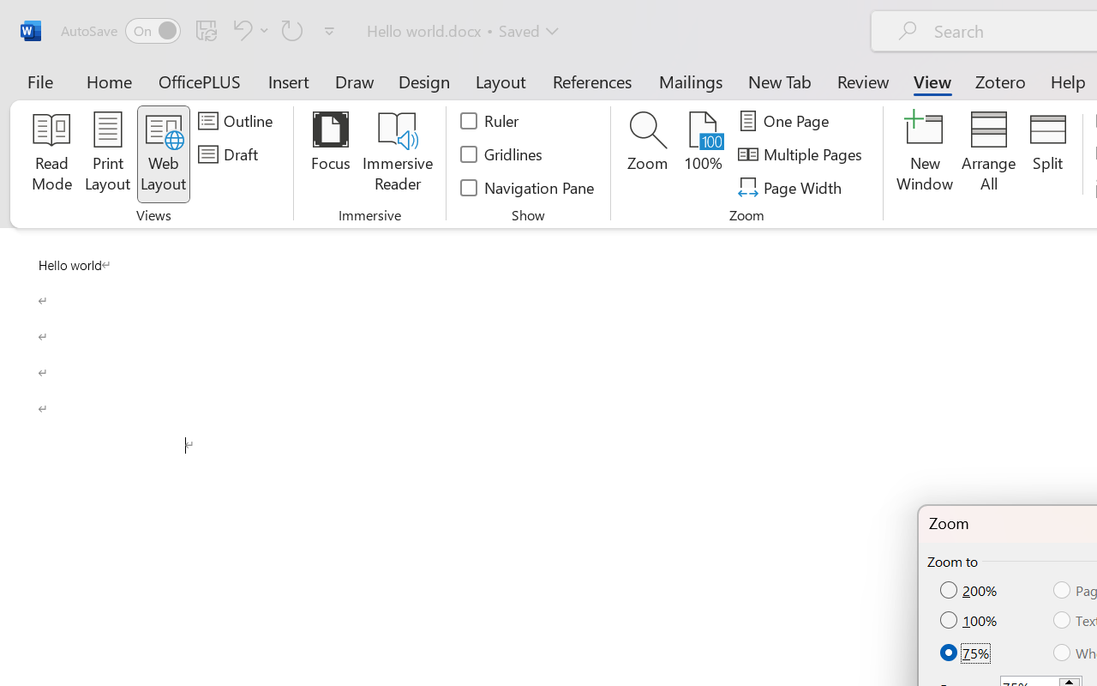 The image size is (1097, 686). Describe the element at coordinates (238, 121) in the screenshot. I see `Outline` at that location.